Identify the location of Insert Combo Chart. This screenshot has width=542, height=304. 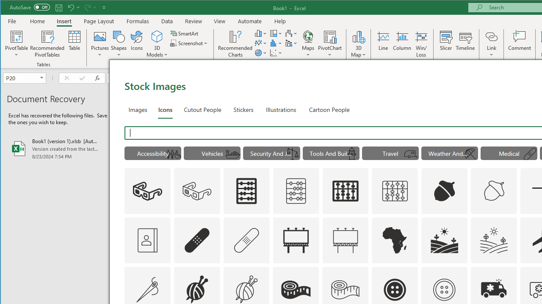
(291, 43).